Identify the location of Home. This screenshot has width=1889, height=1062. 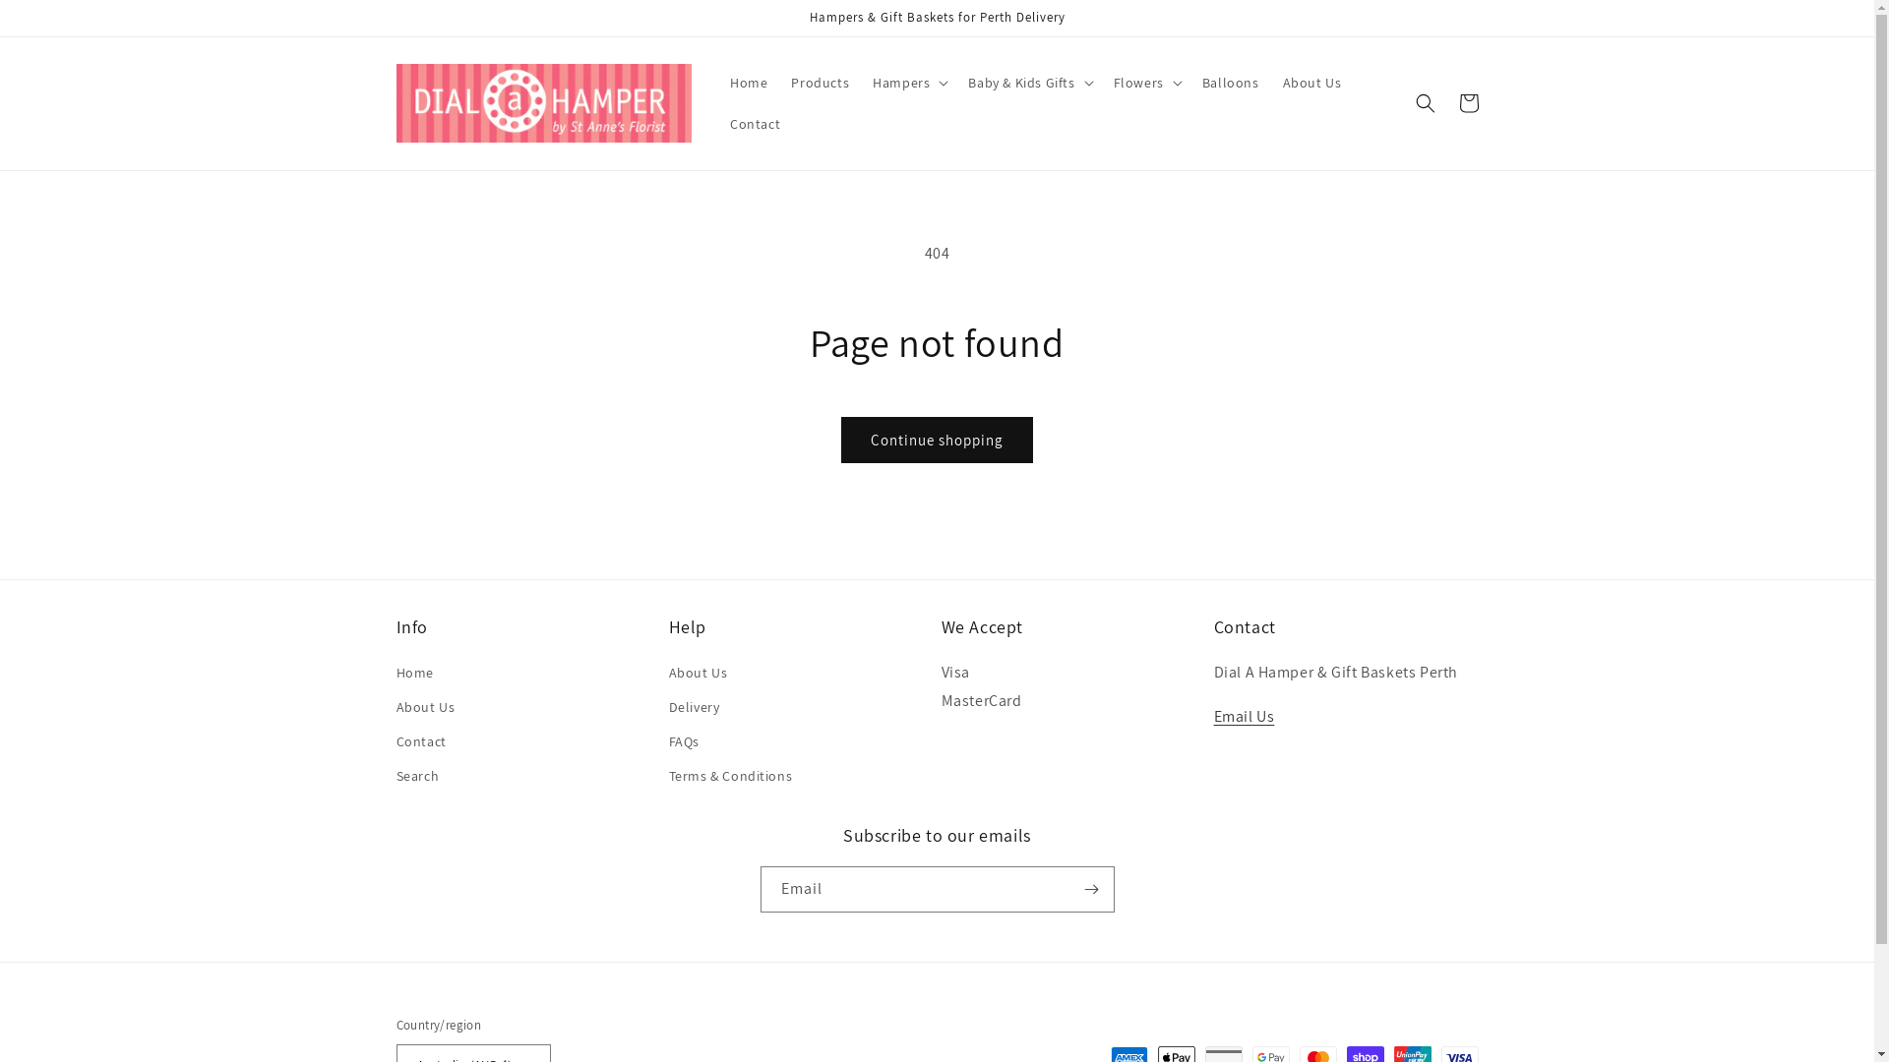
(414, 676).